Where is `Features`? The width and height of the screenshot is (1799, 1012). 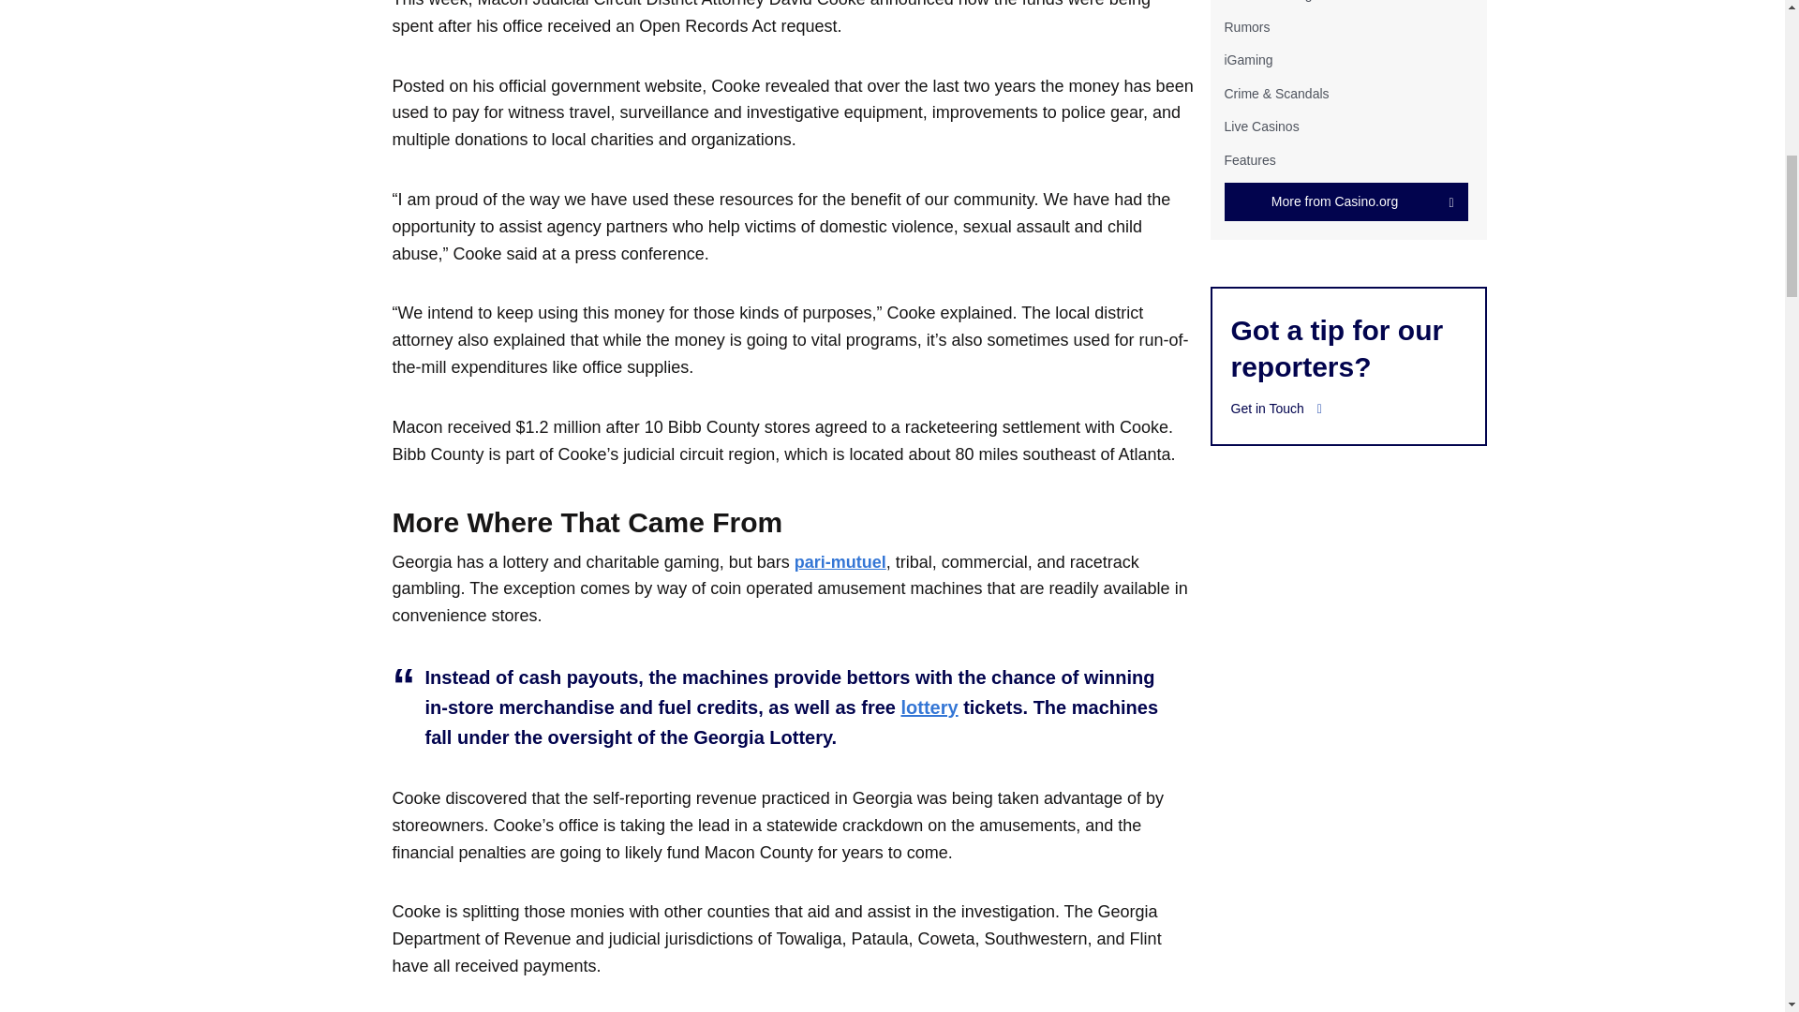 Features is located at coordinates (1249, 159).